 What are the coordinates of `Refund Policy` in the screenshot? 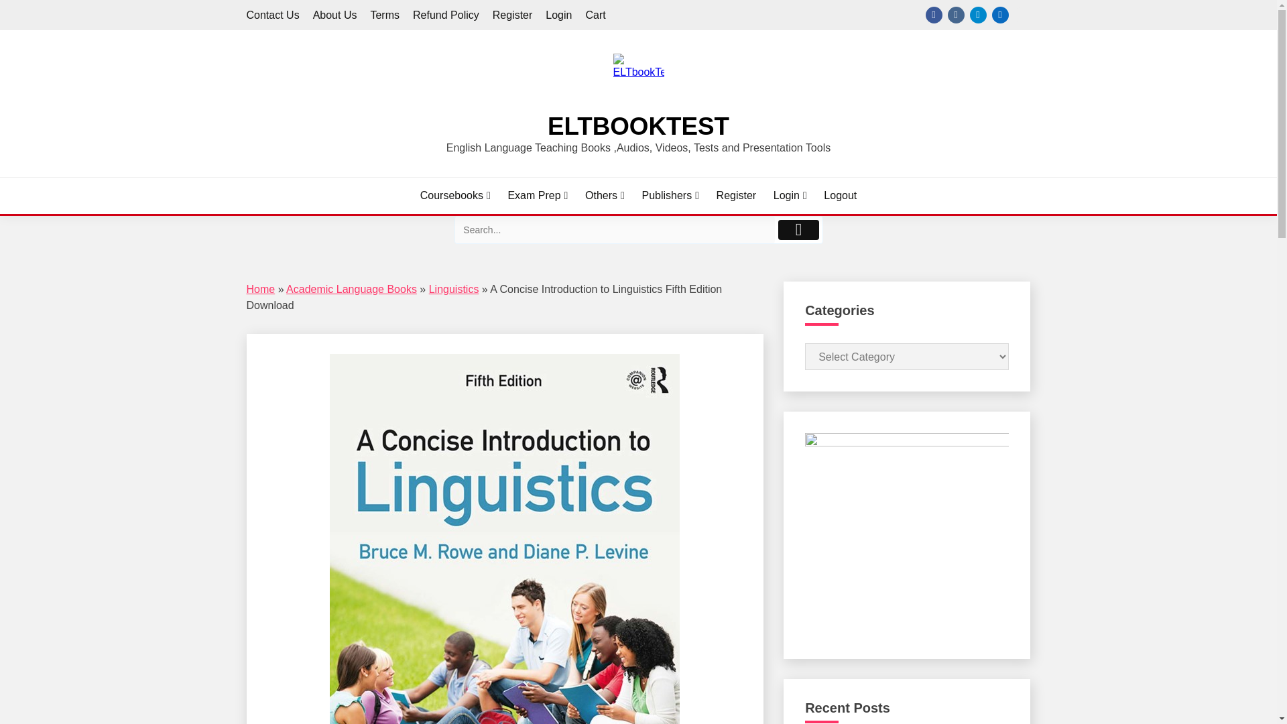 It's located at (446, 15).